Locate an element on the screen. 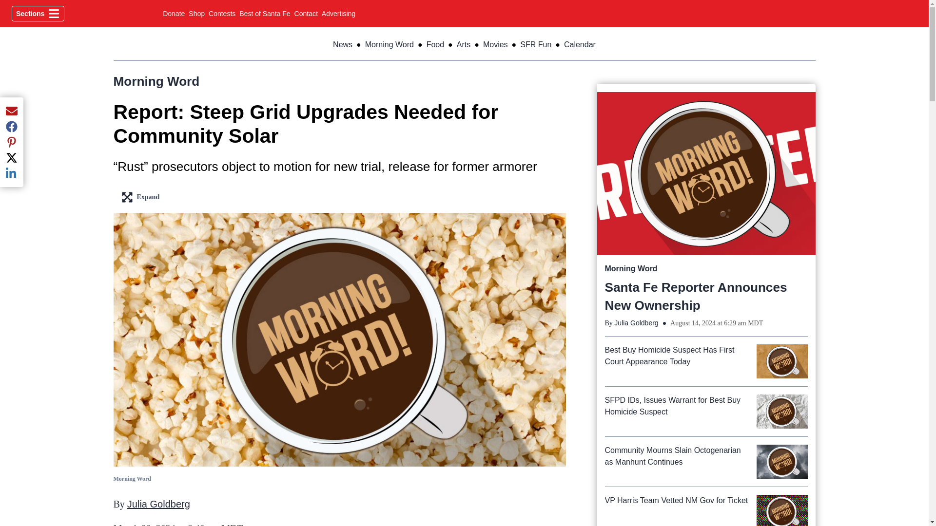  Advertising is located at coordinates (222, 14).